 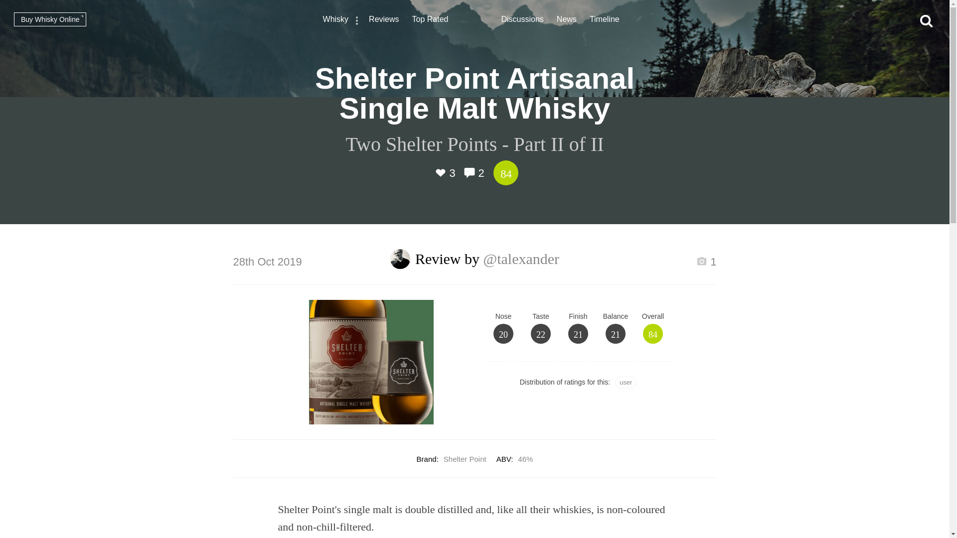 I want to click on Search this site, so click(x=926, y=21).